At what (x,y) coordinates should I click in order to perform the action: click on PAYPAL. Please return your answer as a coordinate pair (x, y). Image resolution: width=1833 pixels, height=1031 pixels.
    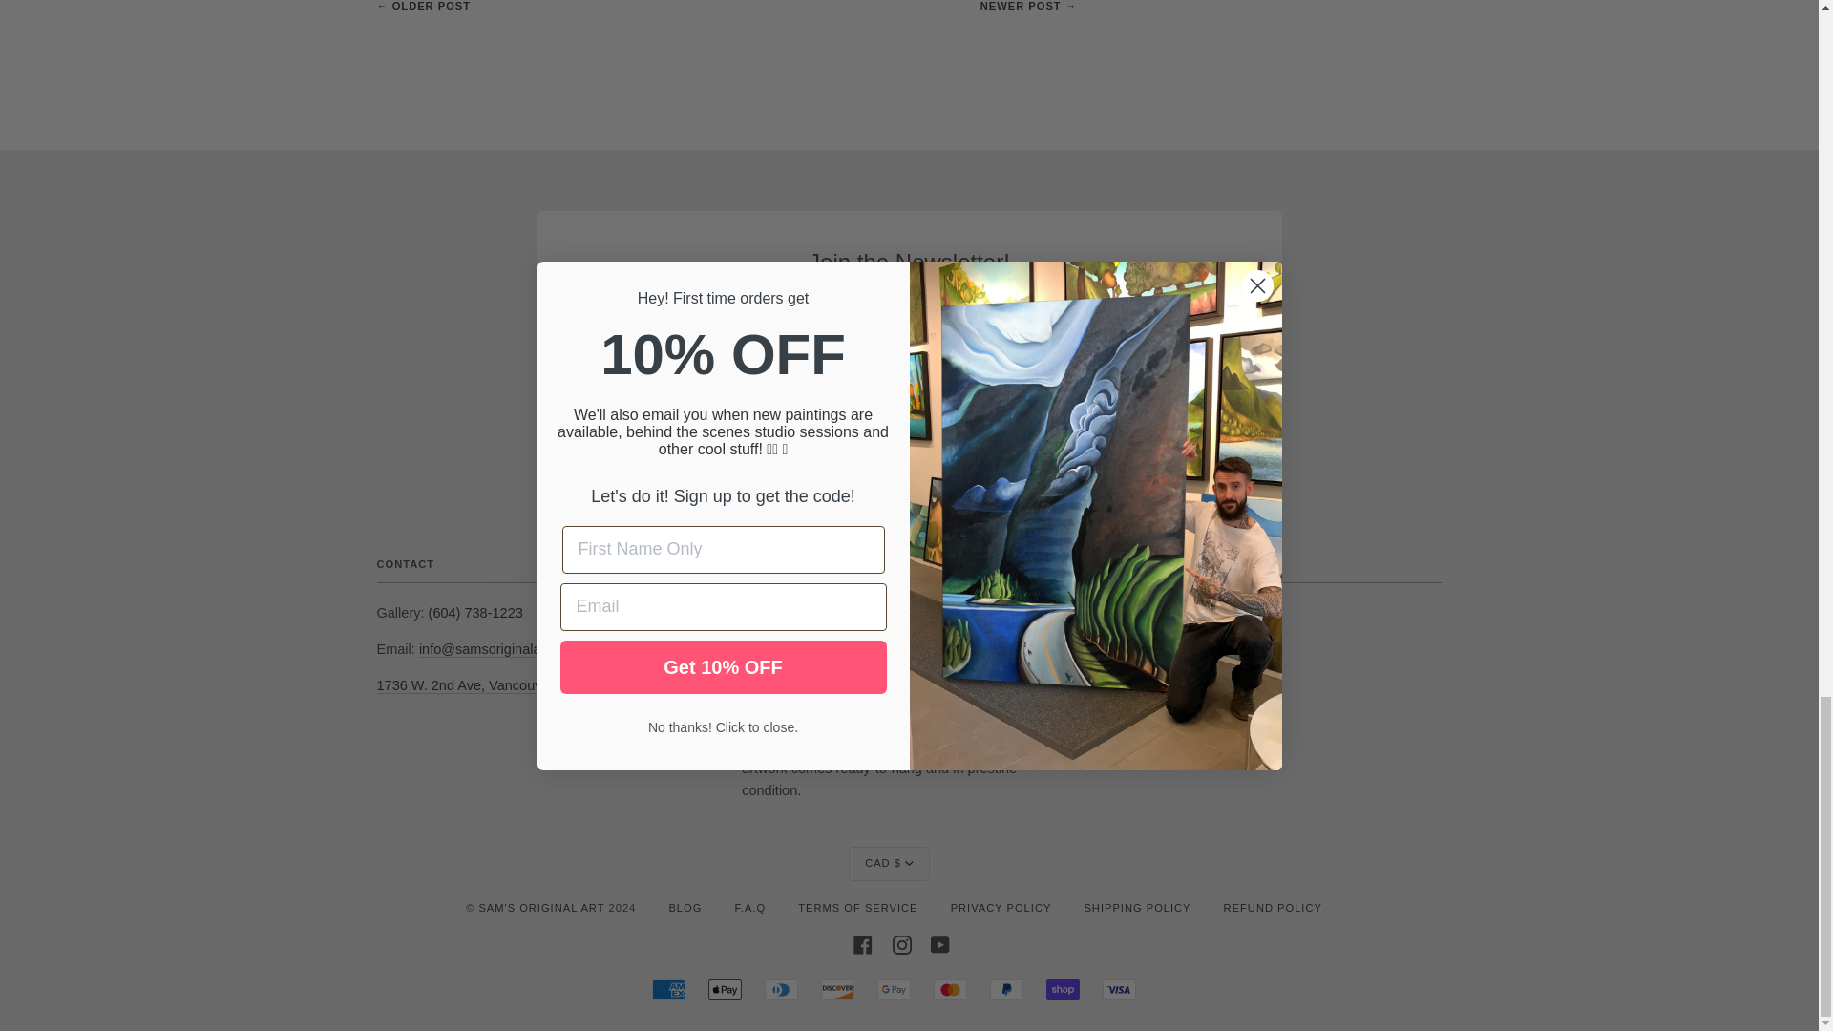
    Looking at the image, I should click on (1006, 989).